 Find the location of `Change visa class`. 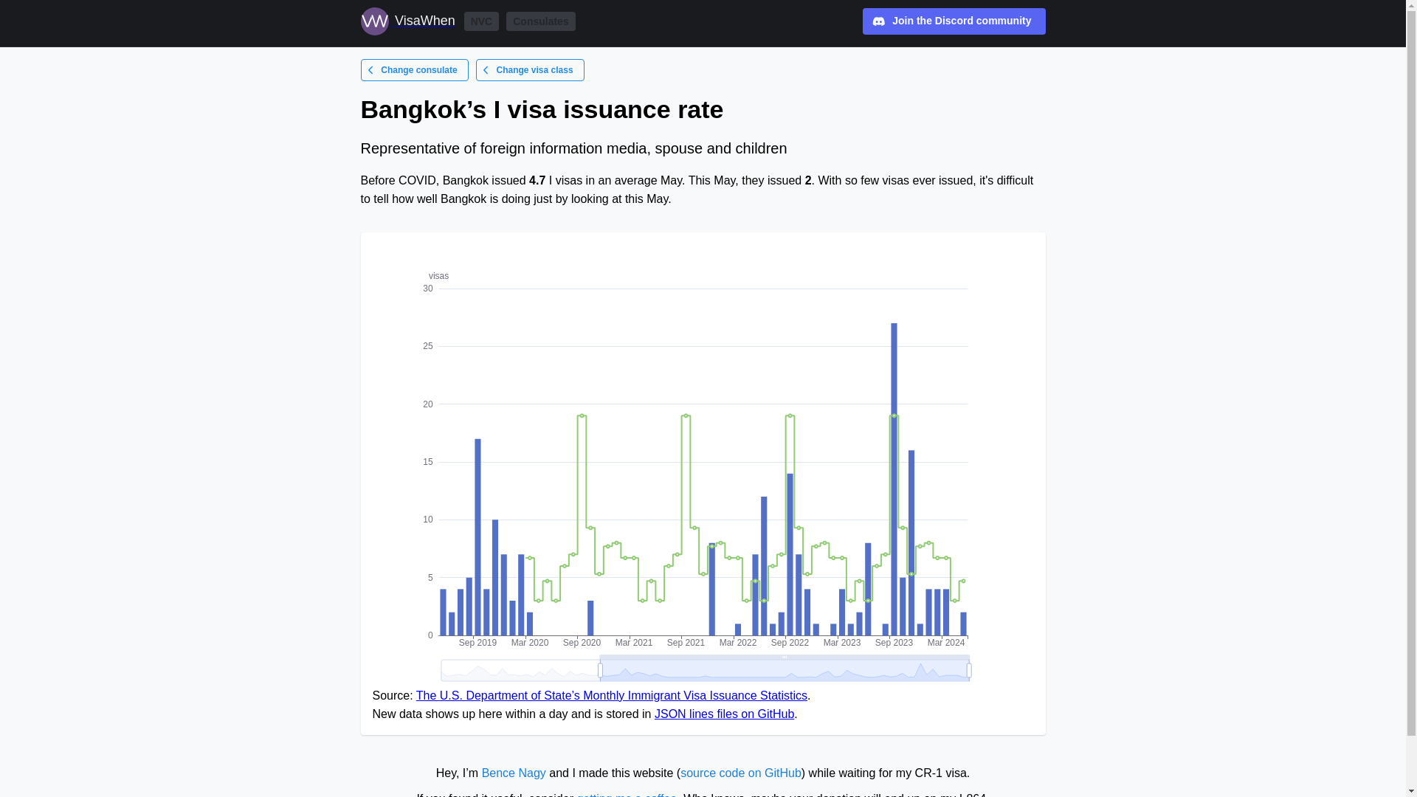

Change visa class is located at coordinates (530, 69).